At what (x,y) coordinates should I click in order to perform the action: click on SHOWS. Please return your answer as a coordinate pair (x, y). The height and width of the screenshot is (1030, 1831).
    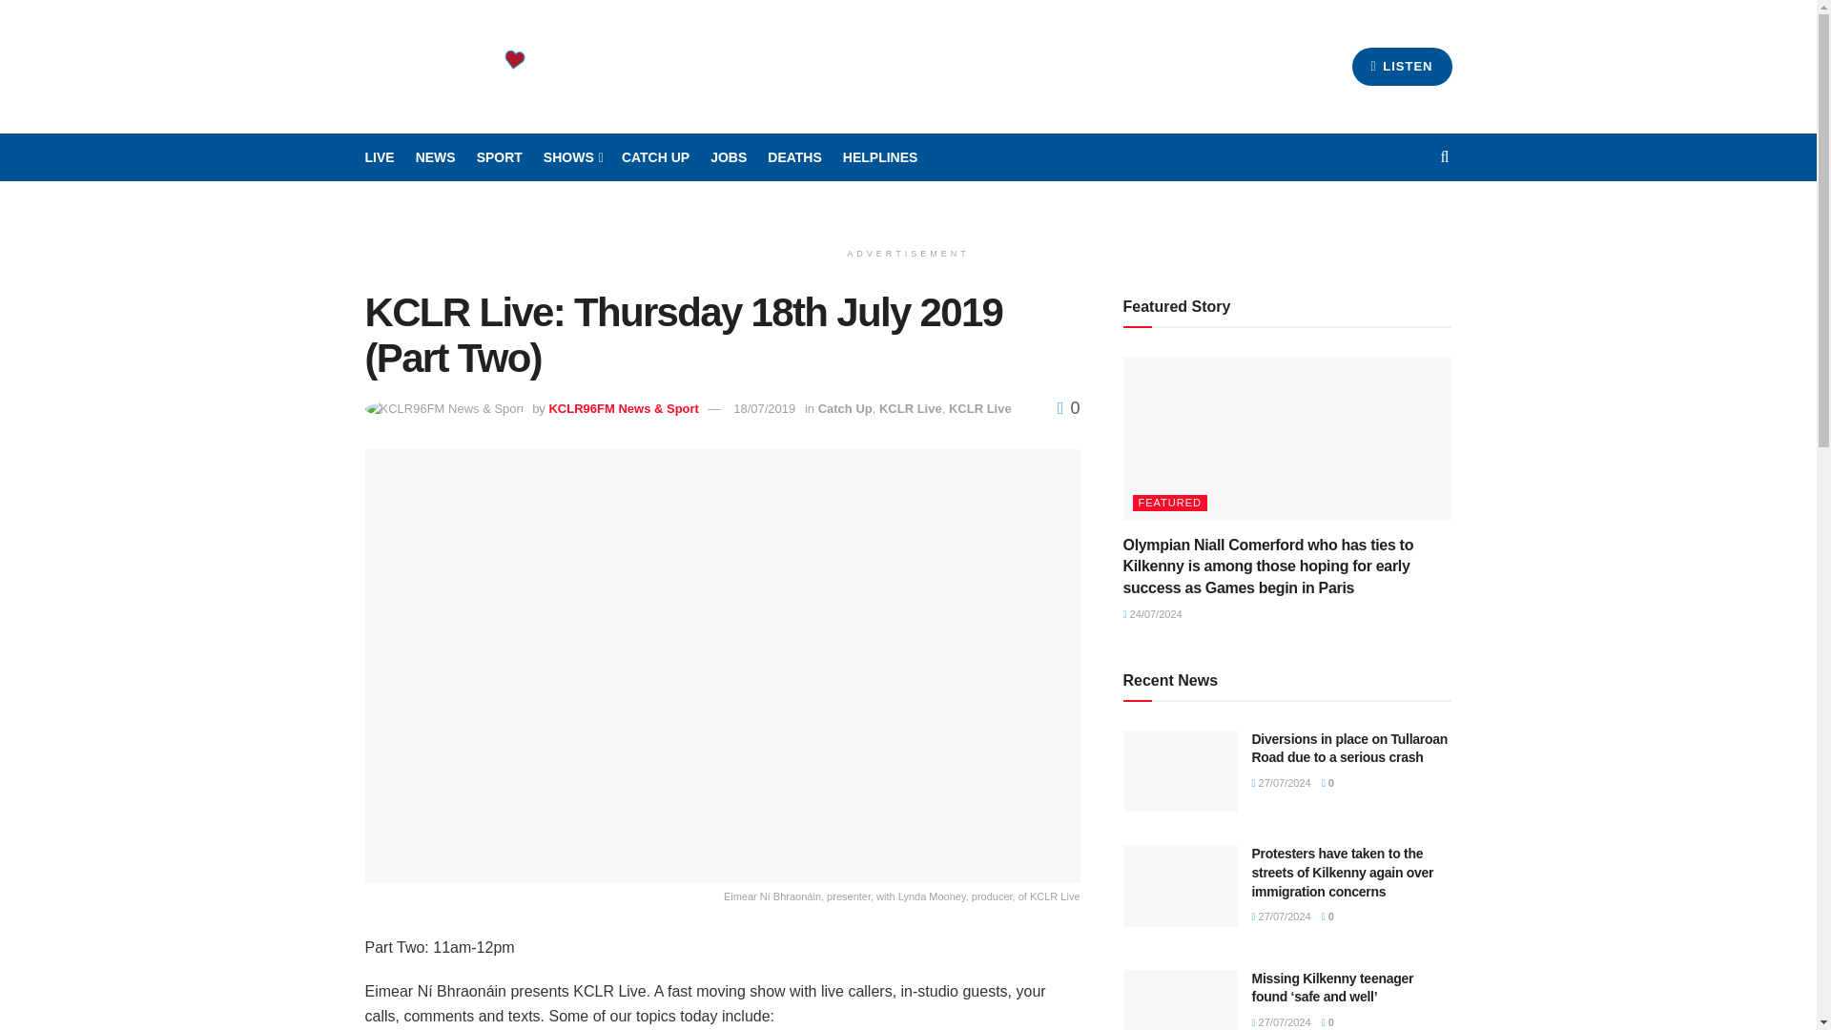
    Looking at the image, I should click on (572, 157).